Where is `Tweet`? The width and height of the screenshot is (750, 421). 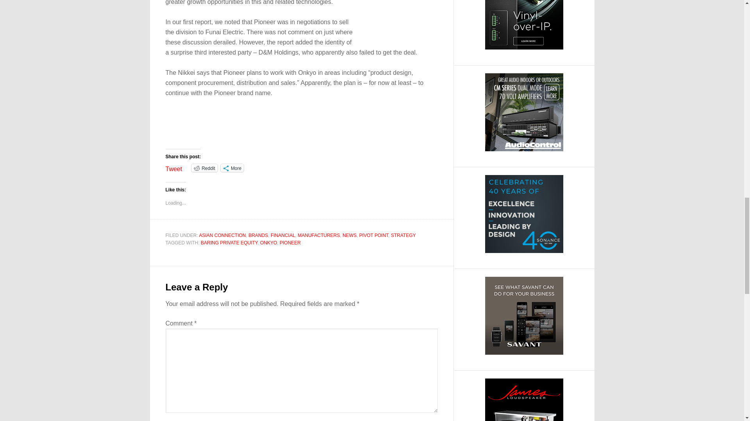 Tweet is located at coordinates (174, 168).